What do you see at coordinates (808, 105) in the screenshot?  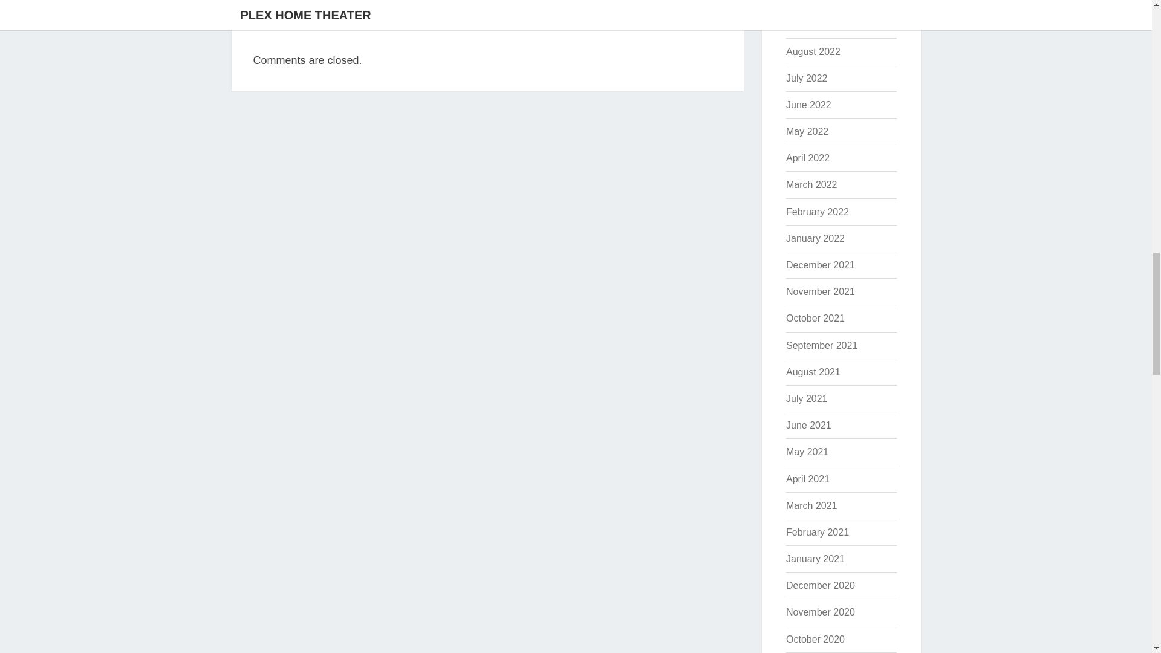 I see `June 2022` at bounding box center [808, 105].